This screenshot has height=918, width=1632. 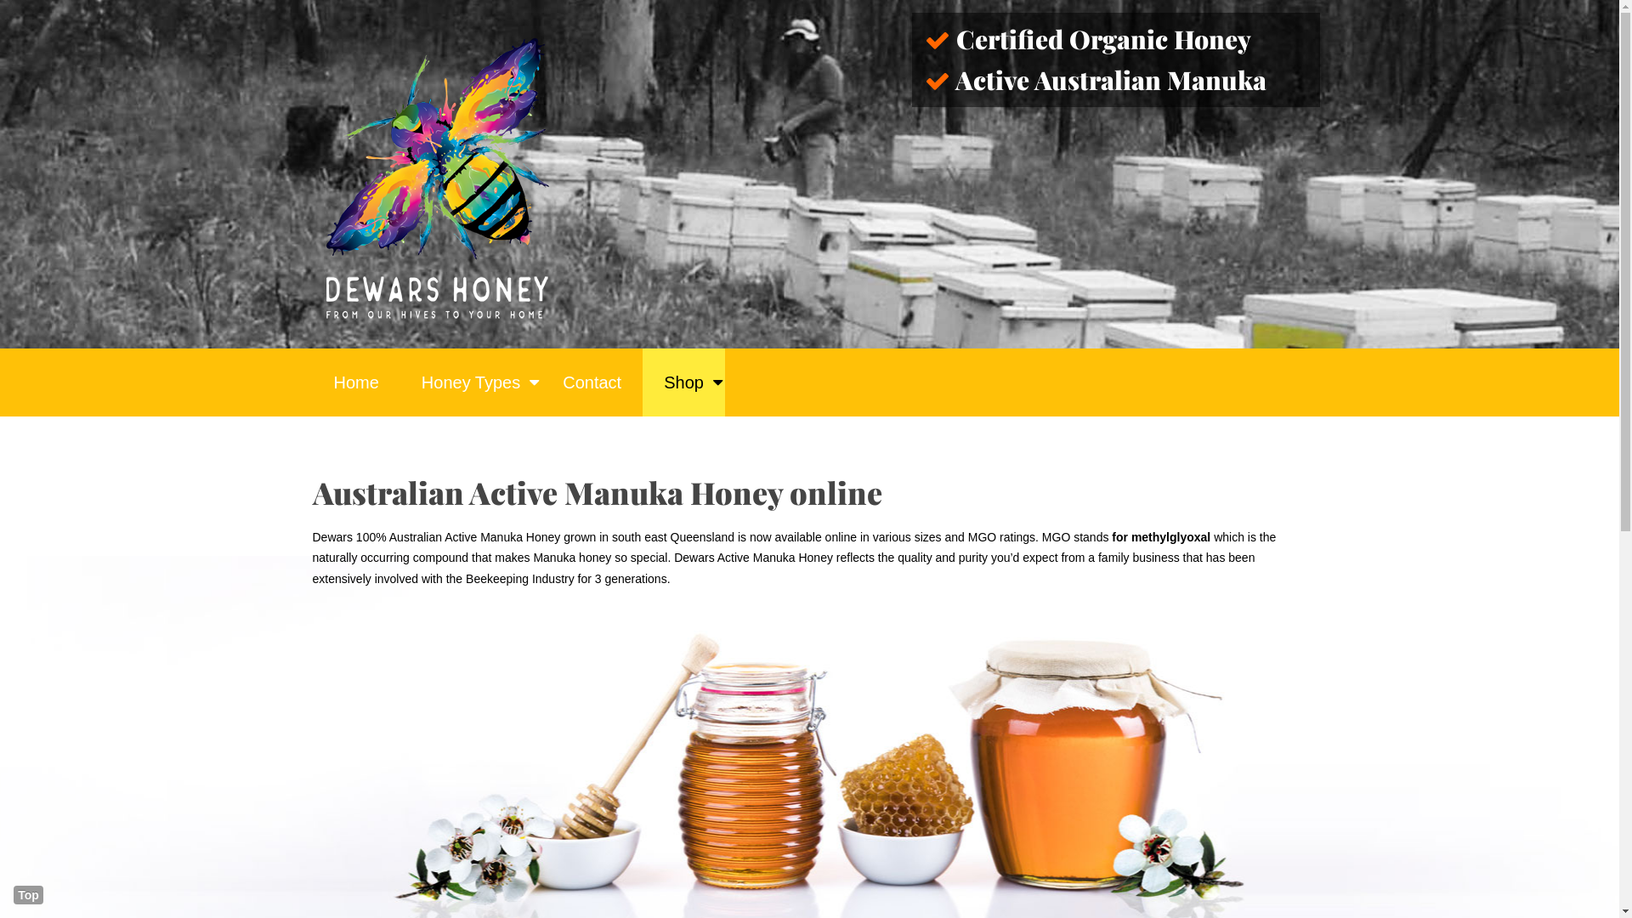 What do you see at coordinates (592, 382) in the screenshot?
I see `Contact` at bounding box center [592, 382].